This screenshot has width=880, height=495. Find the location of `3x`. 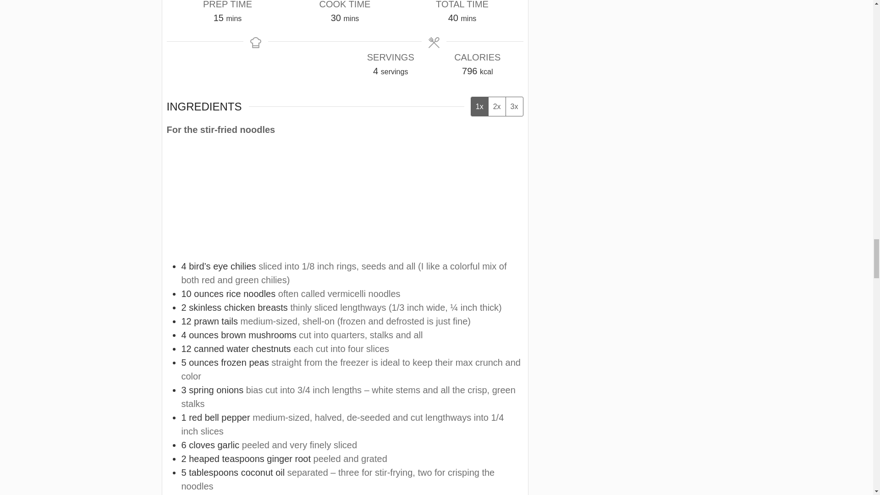

3x is located at coordinates (514, 106).